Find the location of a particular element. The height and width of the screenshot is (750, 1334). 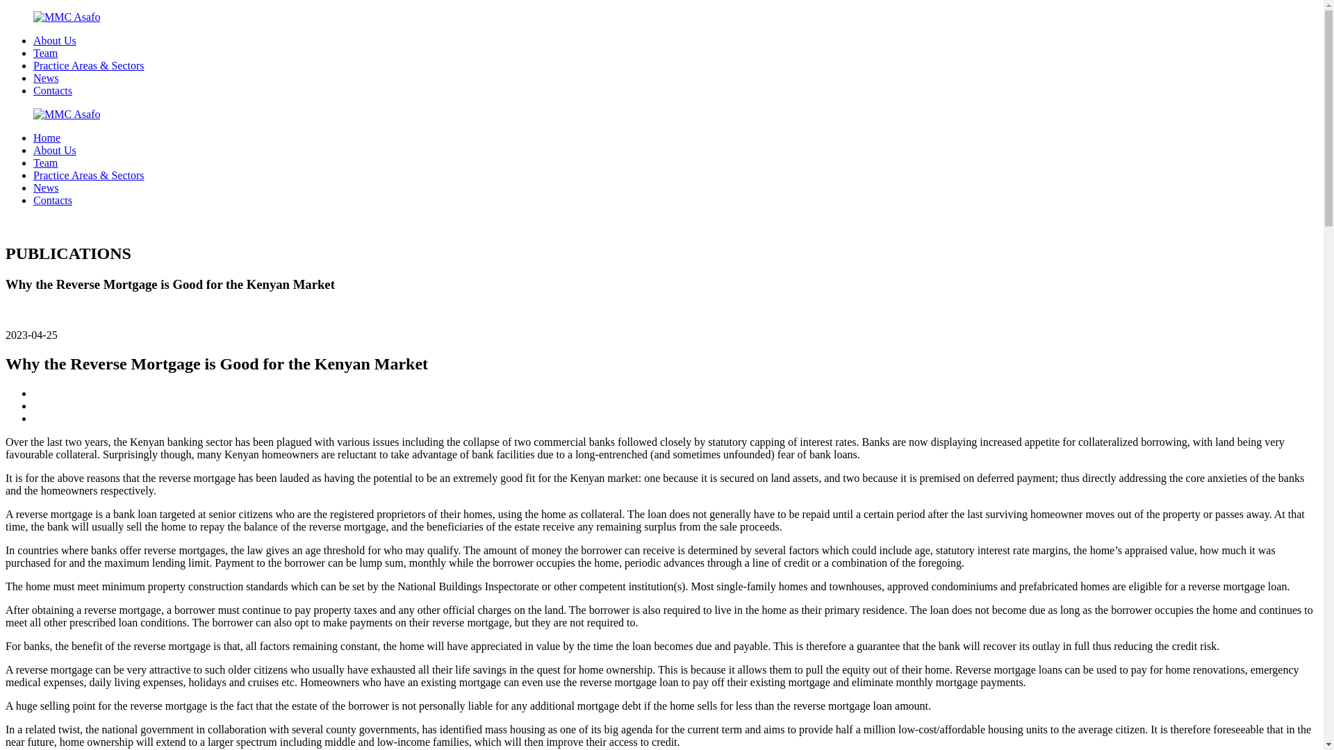

Team is located at coordinates (45, 53).